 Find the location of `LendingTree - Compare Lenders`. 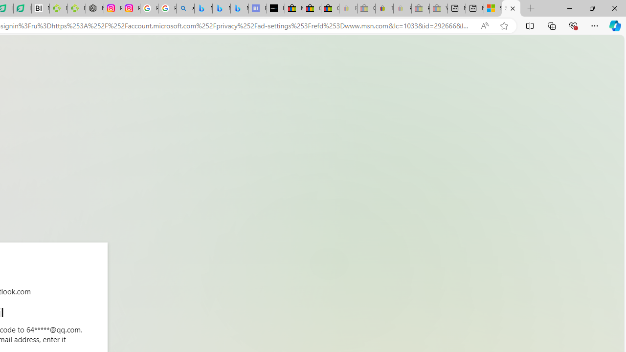

LendingTree - Compare Lenders is located at coordinates (22, 9).